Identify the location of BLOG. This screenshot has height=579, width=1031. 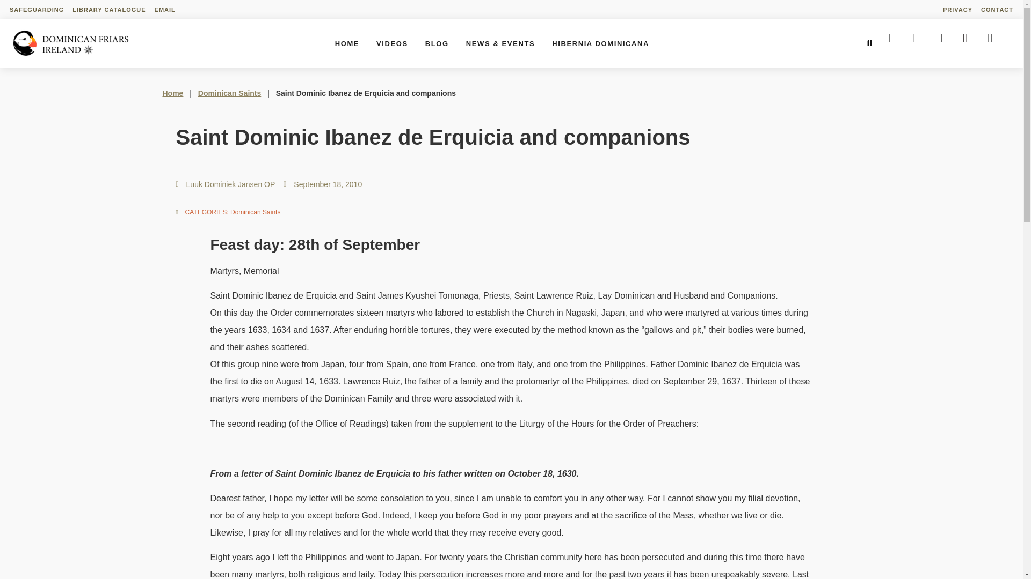
(437, 43).